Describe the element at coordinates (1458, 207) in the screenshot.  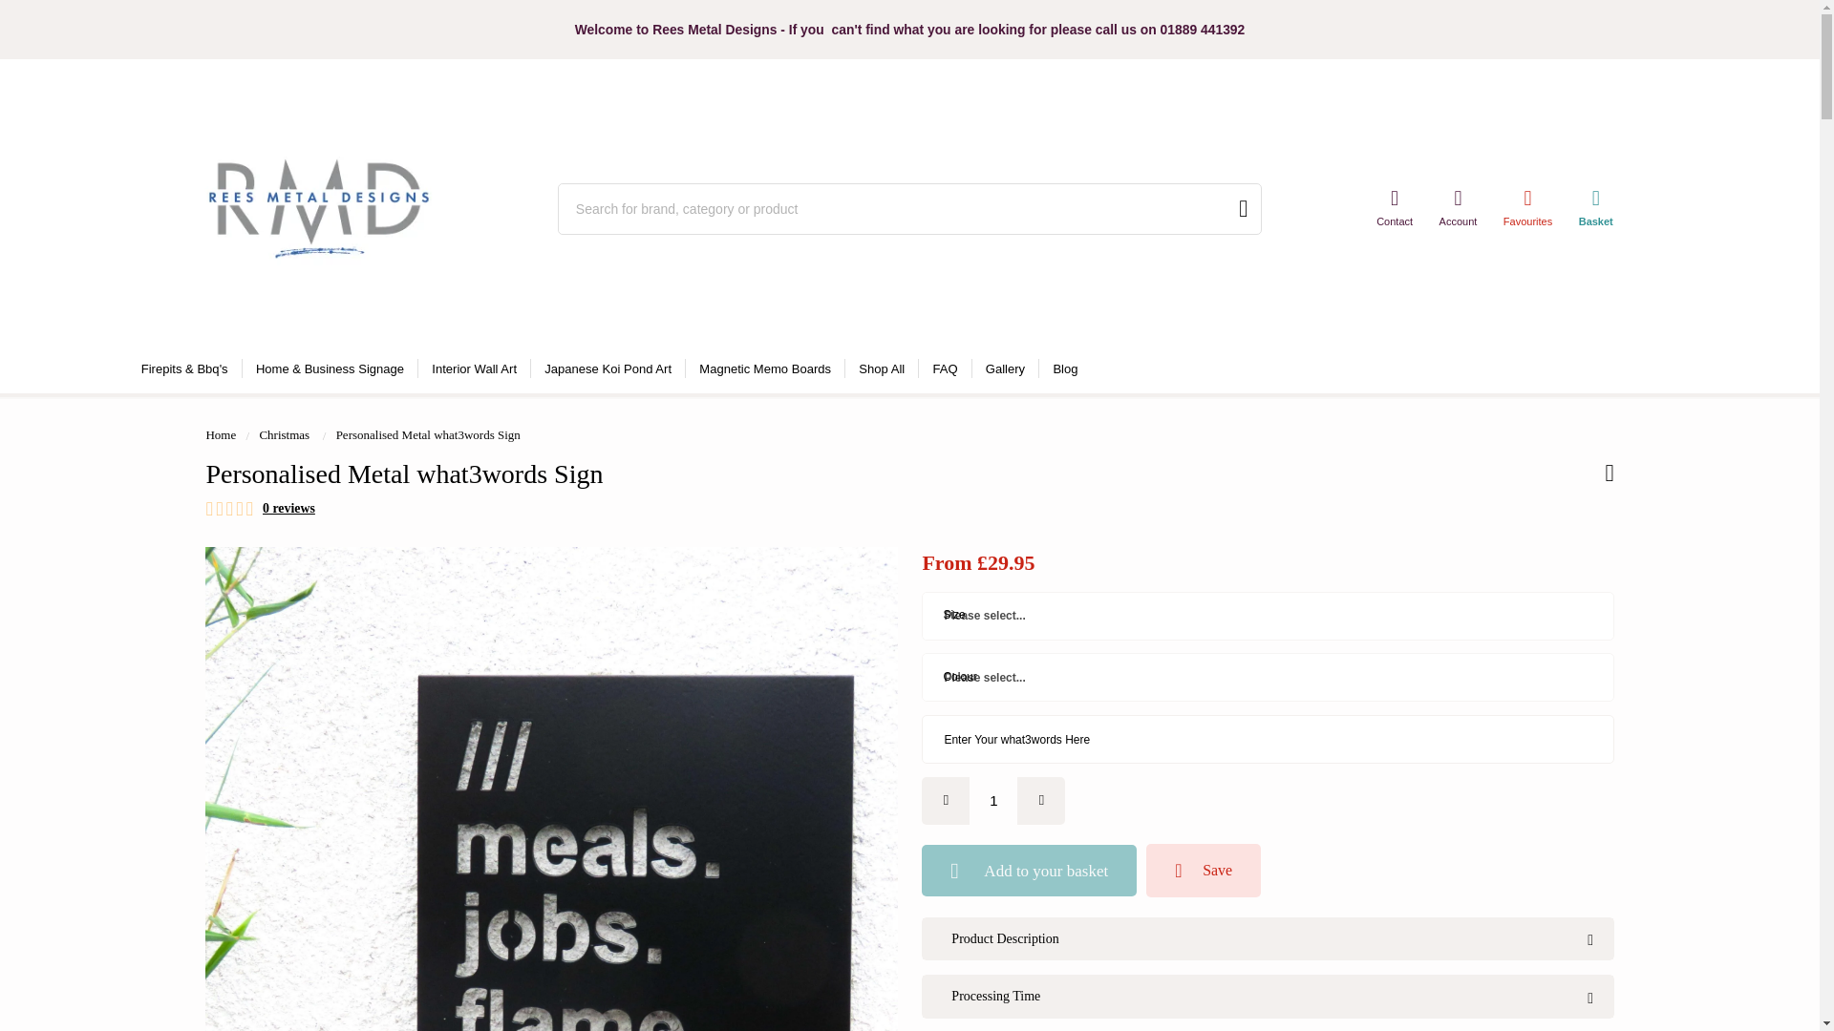
I see `Account` at that location.